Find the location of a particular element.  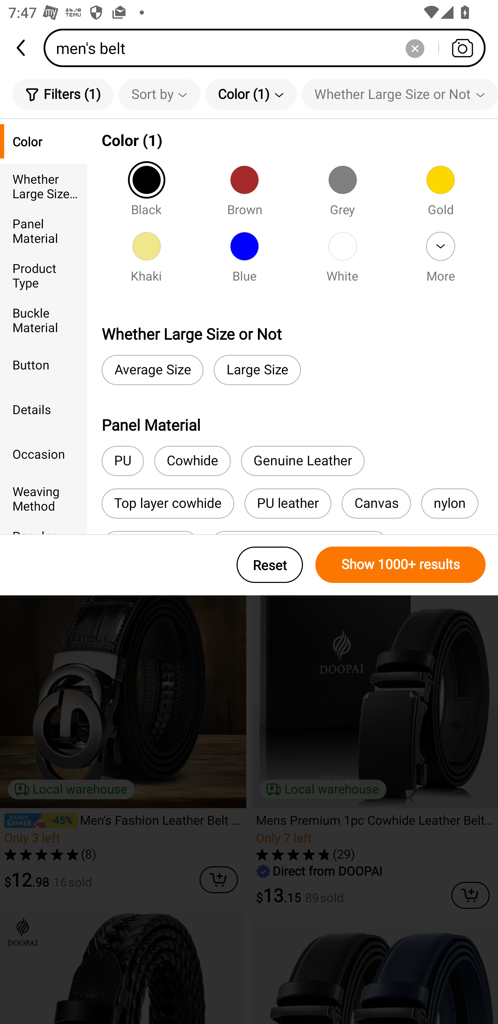

Filters (1) is located at coordinates (63, 94).